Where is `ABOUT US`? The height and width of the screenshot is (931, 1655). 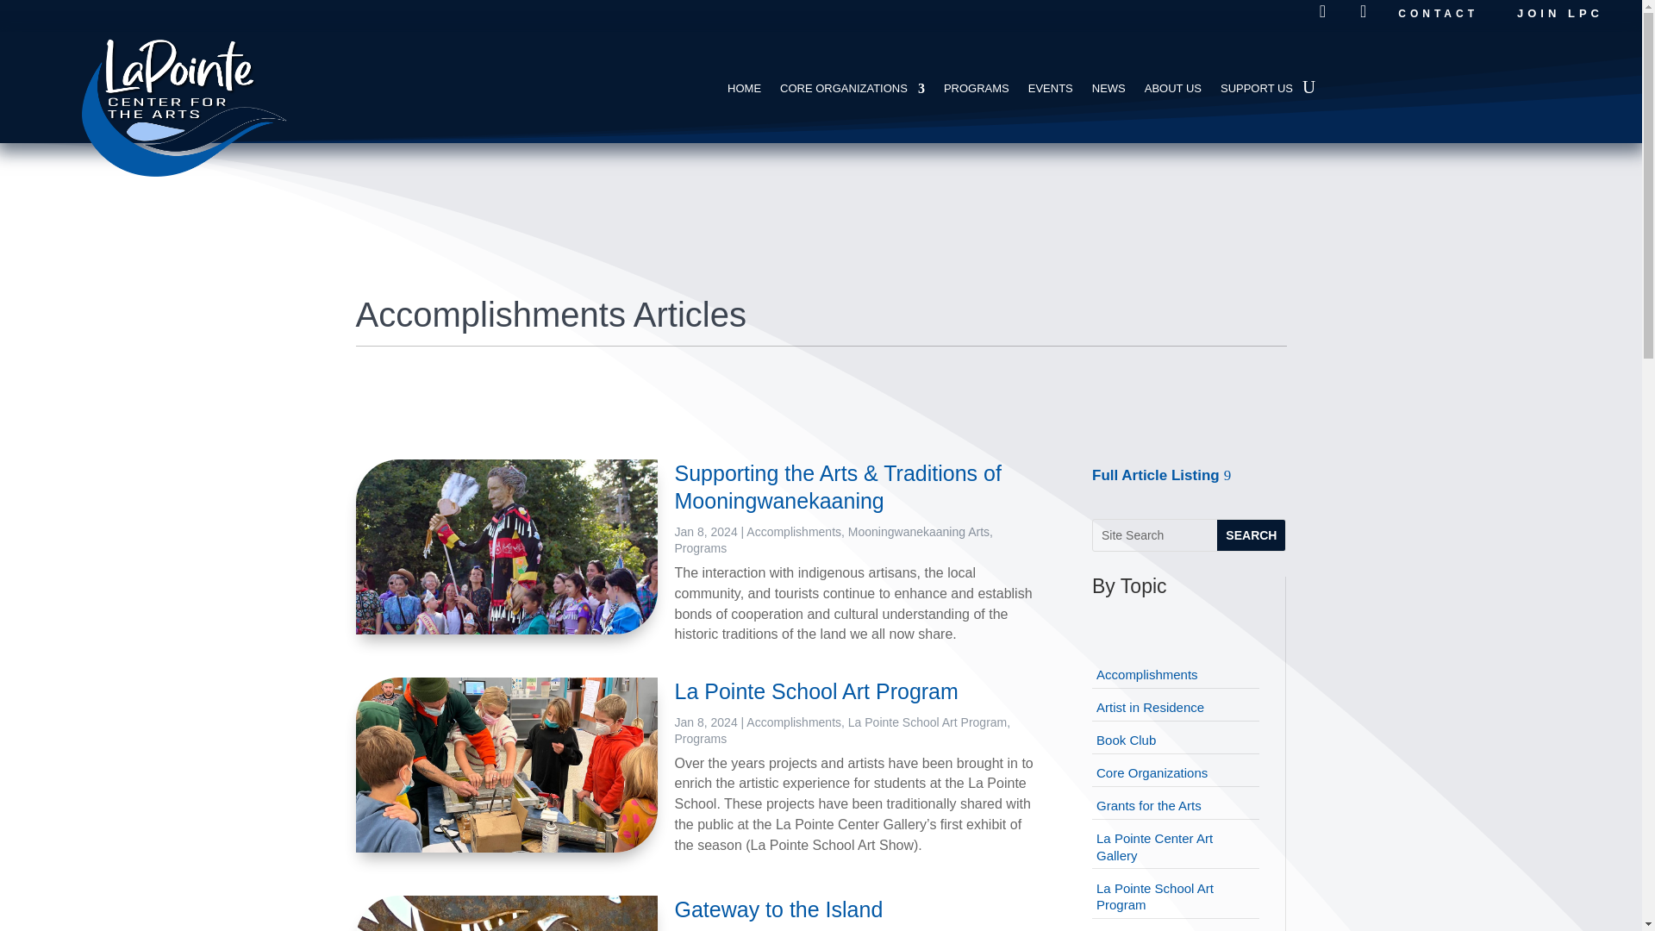
ABOUT US is located at coordinates (1172, 91).